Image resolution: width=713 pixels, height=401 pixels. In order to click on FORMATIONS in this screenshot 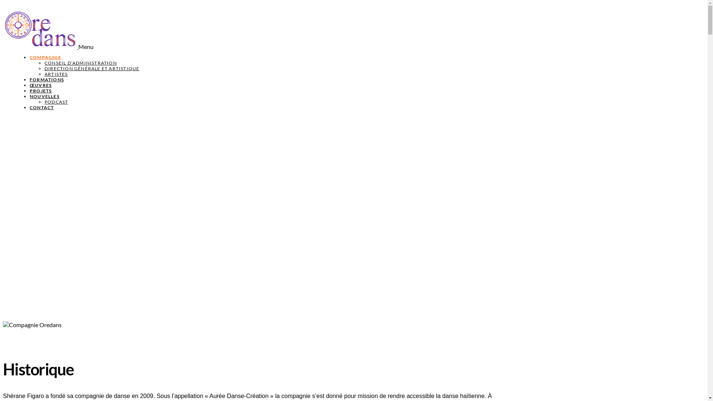, I will do `click(47, 79)`.